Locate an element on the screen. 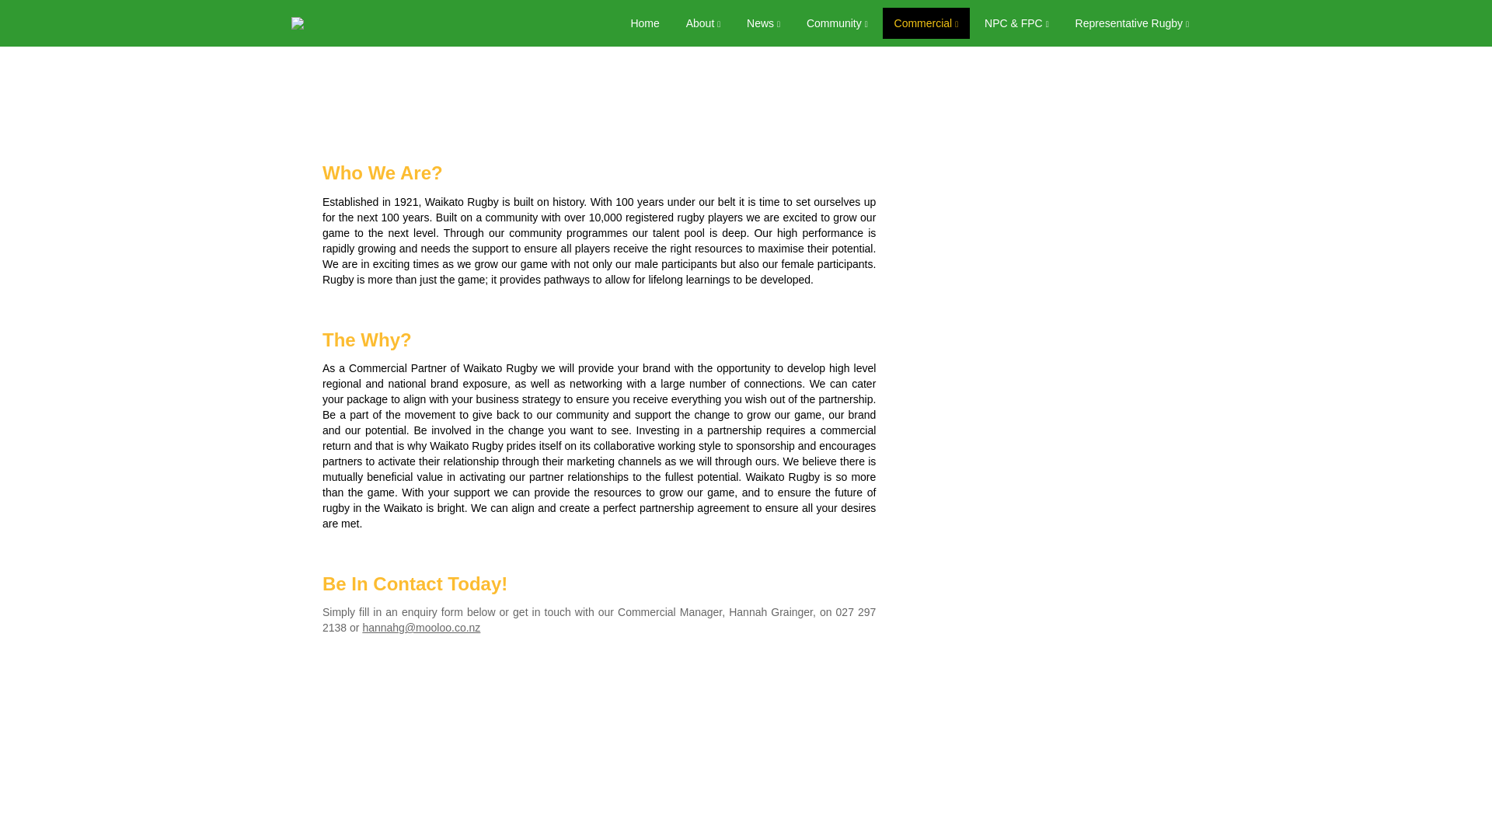 The width and height of the screenshot is (1492, 839). Community is located at coordinates (838, 23).